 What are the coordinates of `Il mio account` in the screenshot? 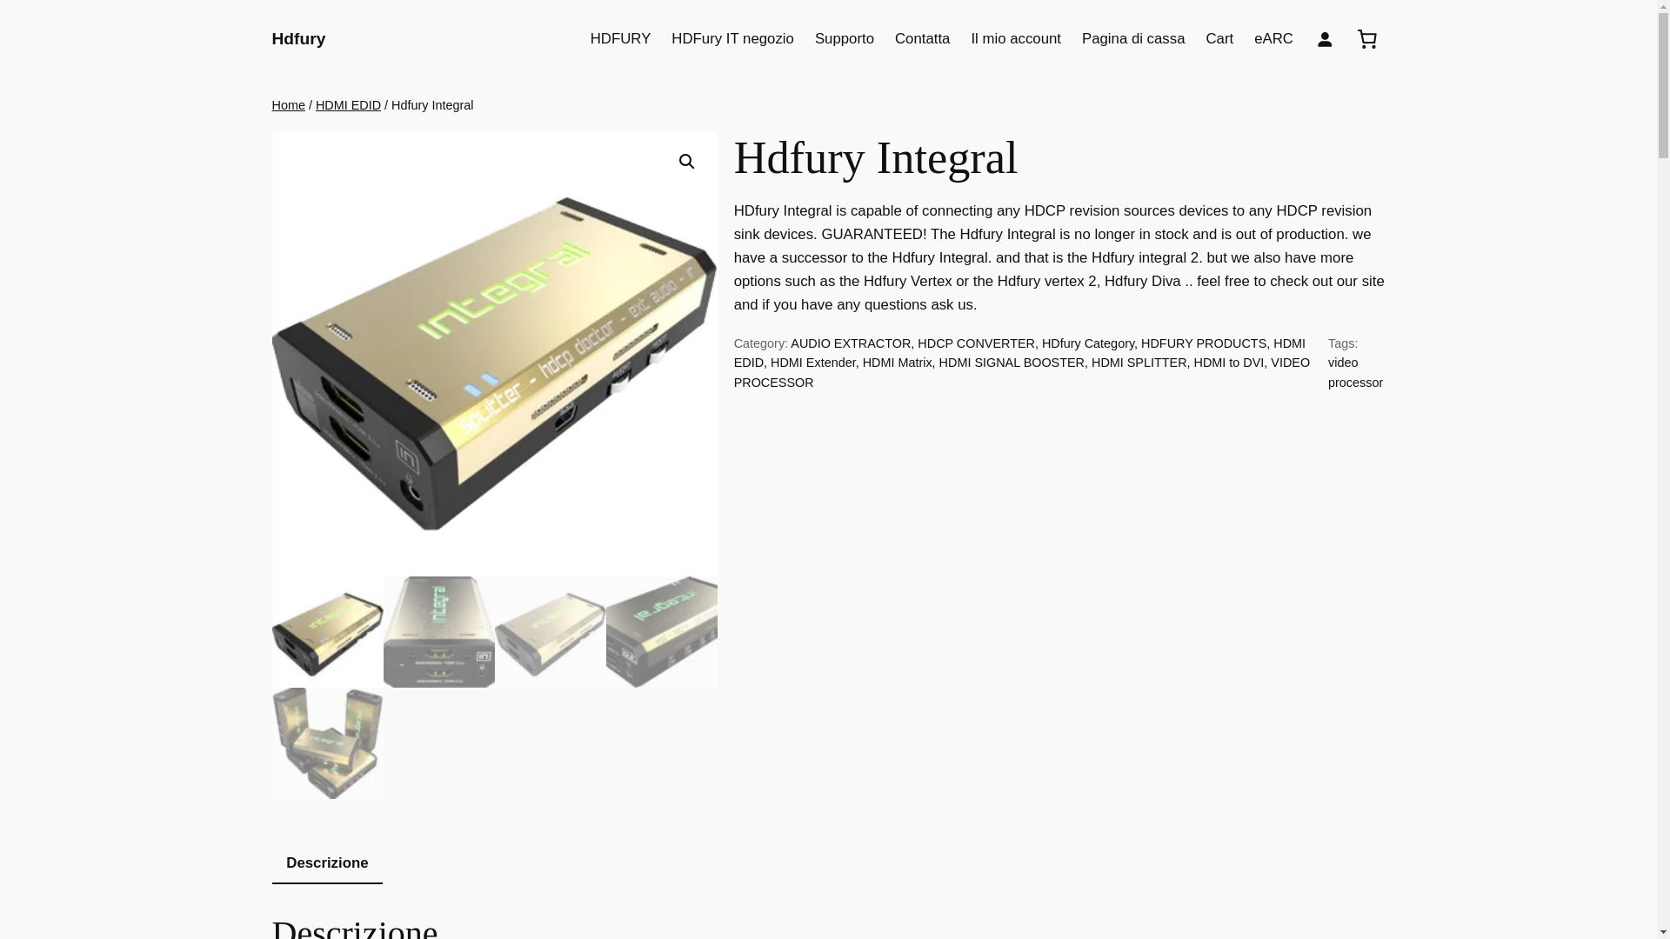 It's located at (1015, 39).